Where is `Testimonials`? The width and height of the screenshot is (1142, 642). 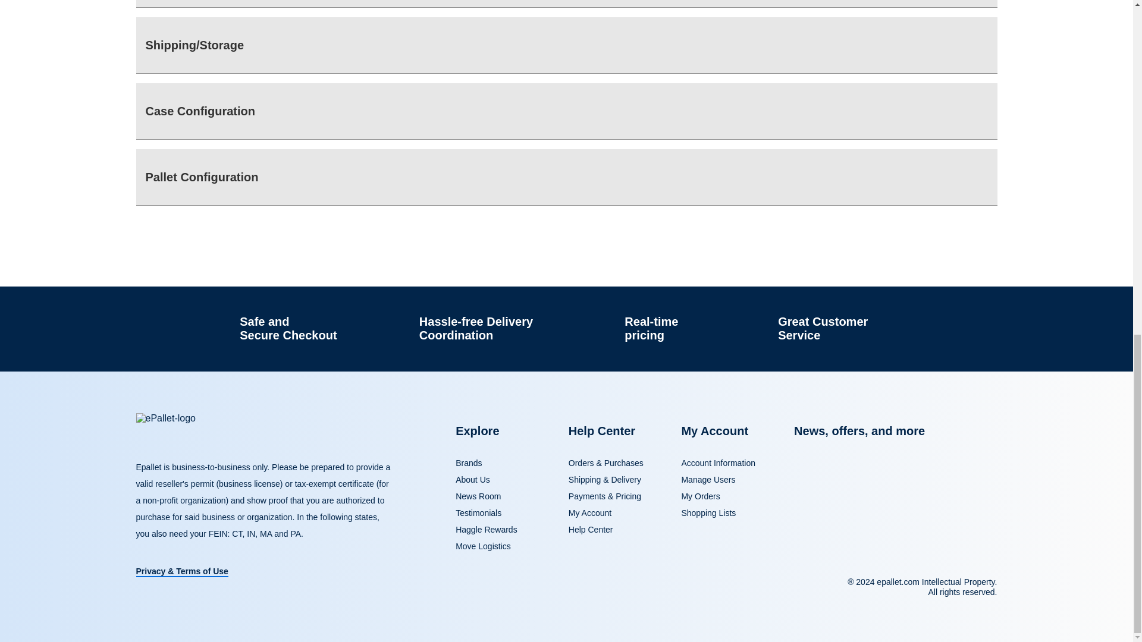
Testimonials is located at coordinates (478, 512).